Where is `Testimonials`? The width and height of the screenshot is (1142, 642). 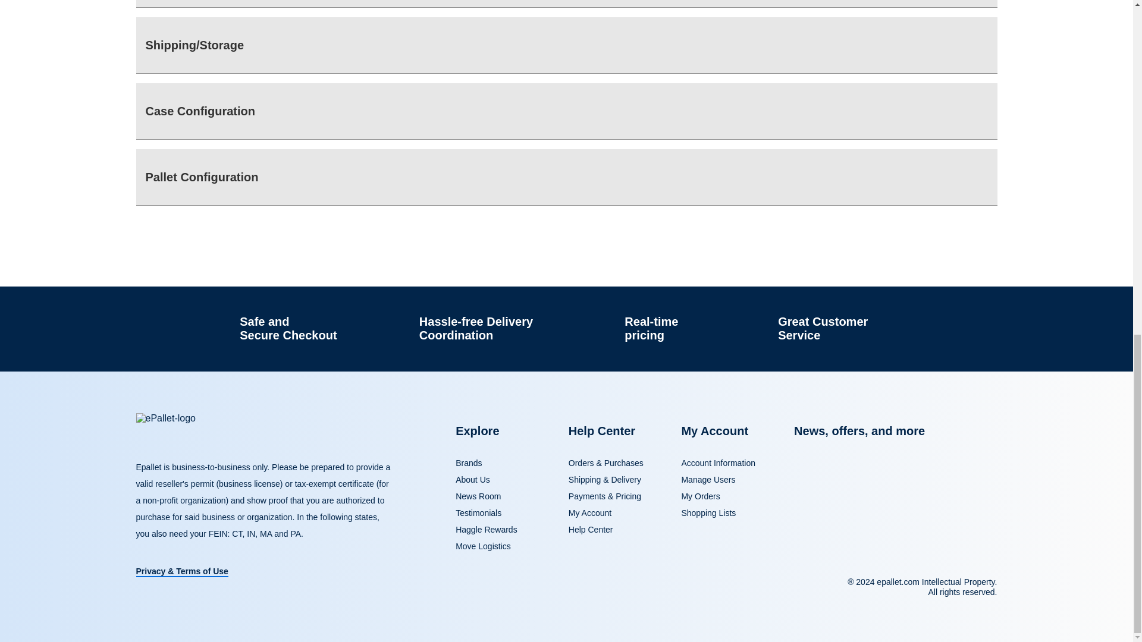
Testimonials is located at coordinates (478, 512).